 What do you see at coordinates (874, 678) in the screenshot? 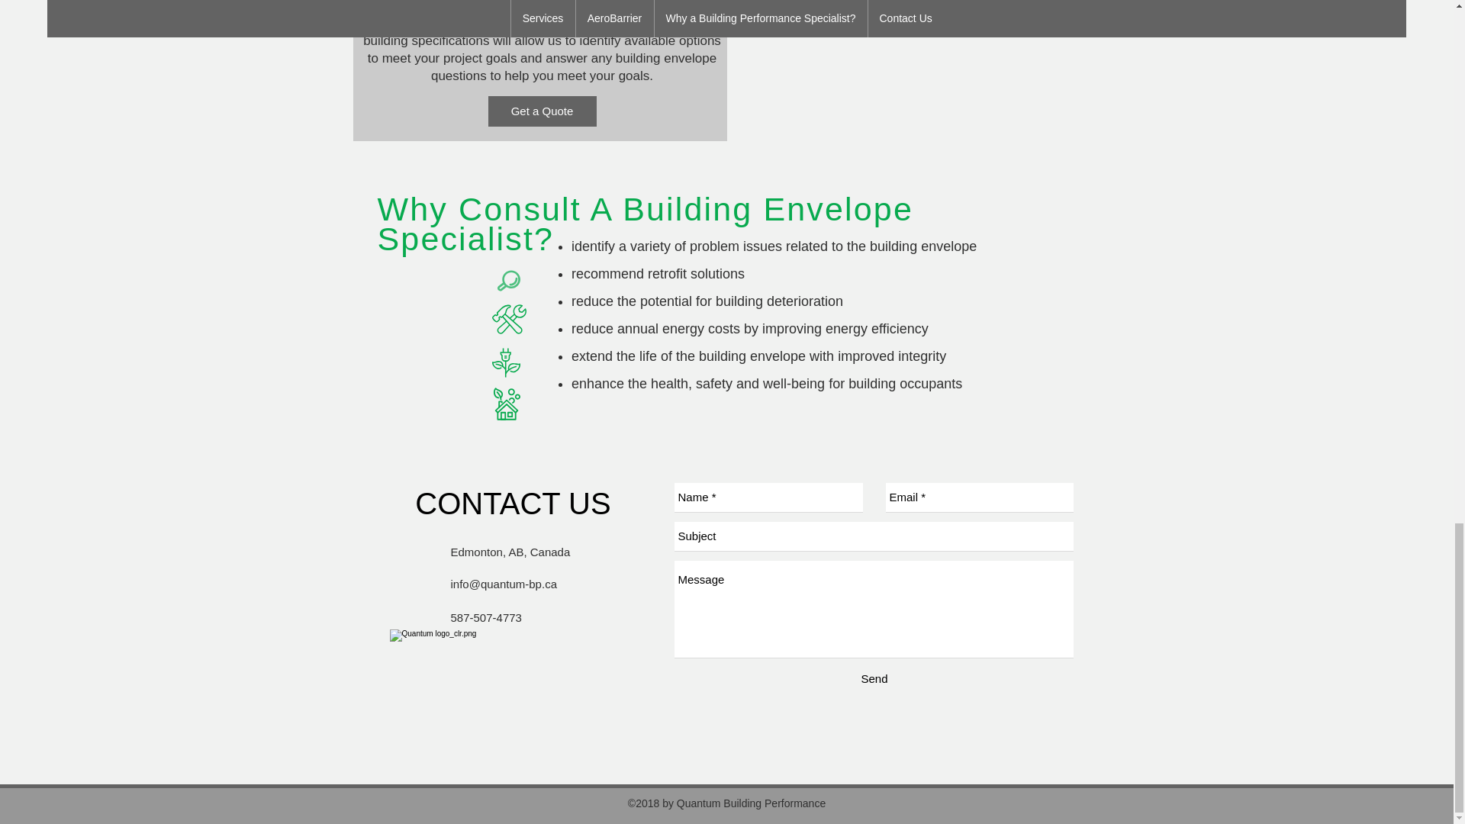
I see `Send` at bounding box center [874, 678].